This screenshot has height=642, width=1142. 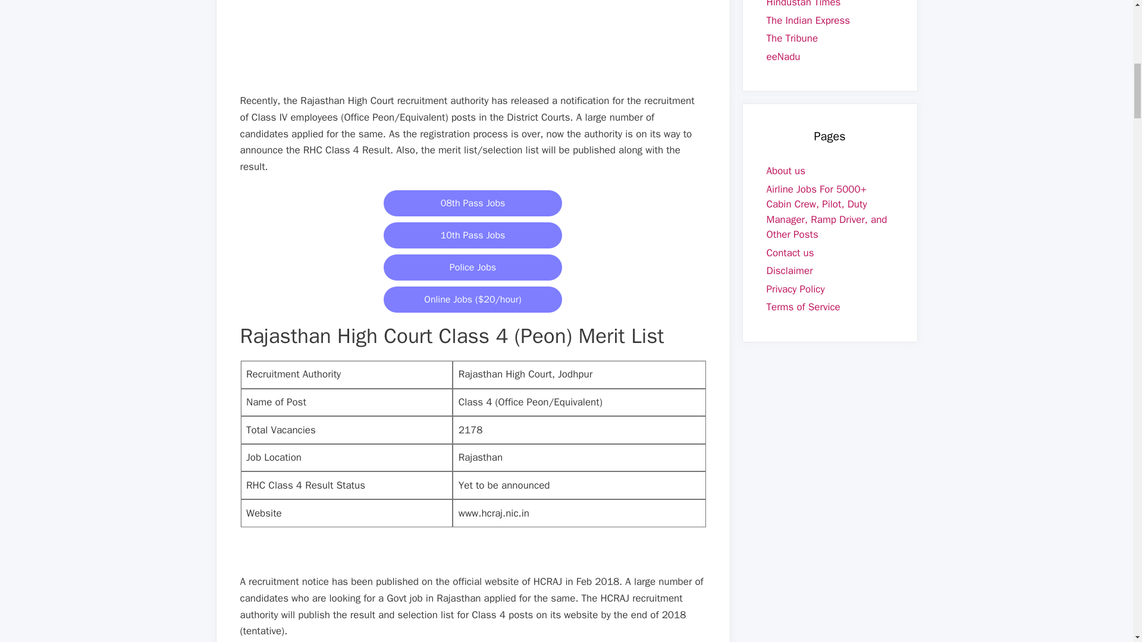 What do you see at coordinates (472, 235) in the screenshot?
I see `10th Pass Jobs` at bounding box center [472, 235].